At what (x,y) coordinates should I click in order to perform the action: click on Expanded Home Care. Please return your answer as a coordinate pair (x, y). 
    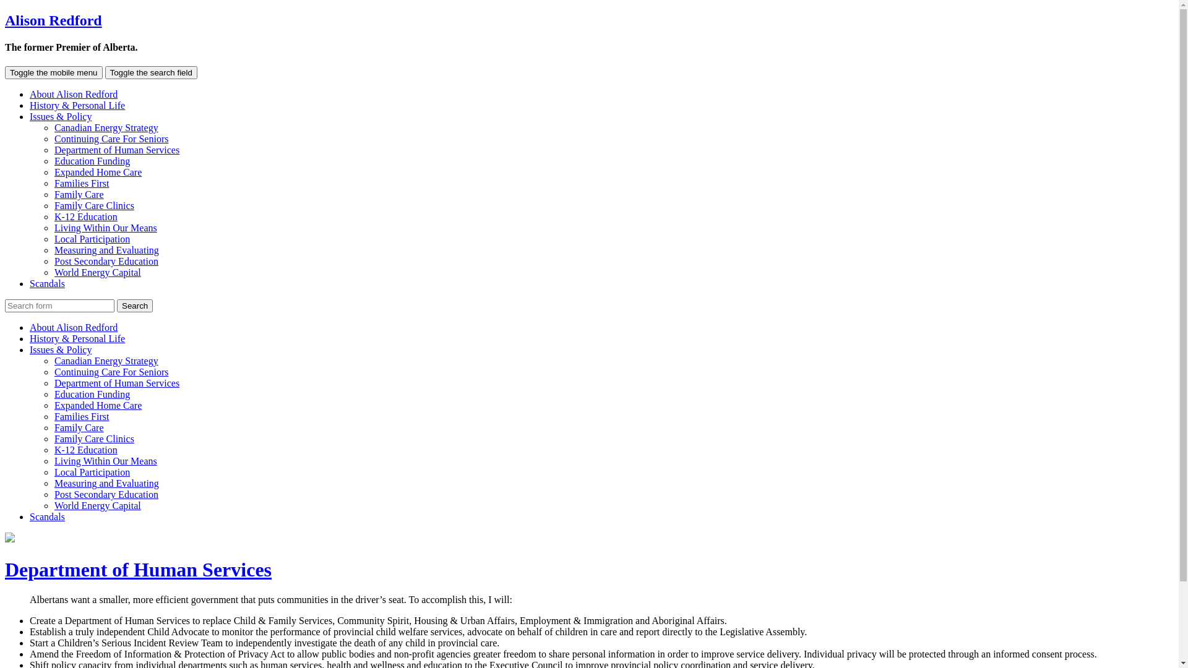
    Looking at the image, I should click on (98, 172).